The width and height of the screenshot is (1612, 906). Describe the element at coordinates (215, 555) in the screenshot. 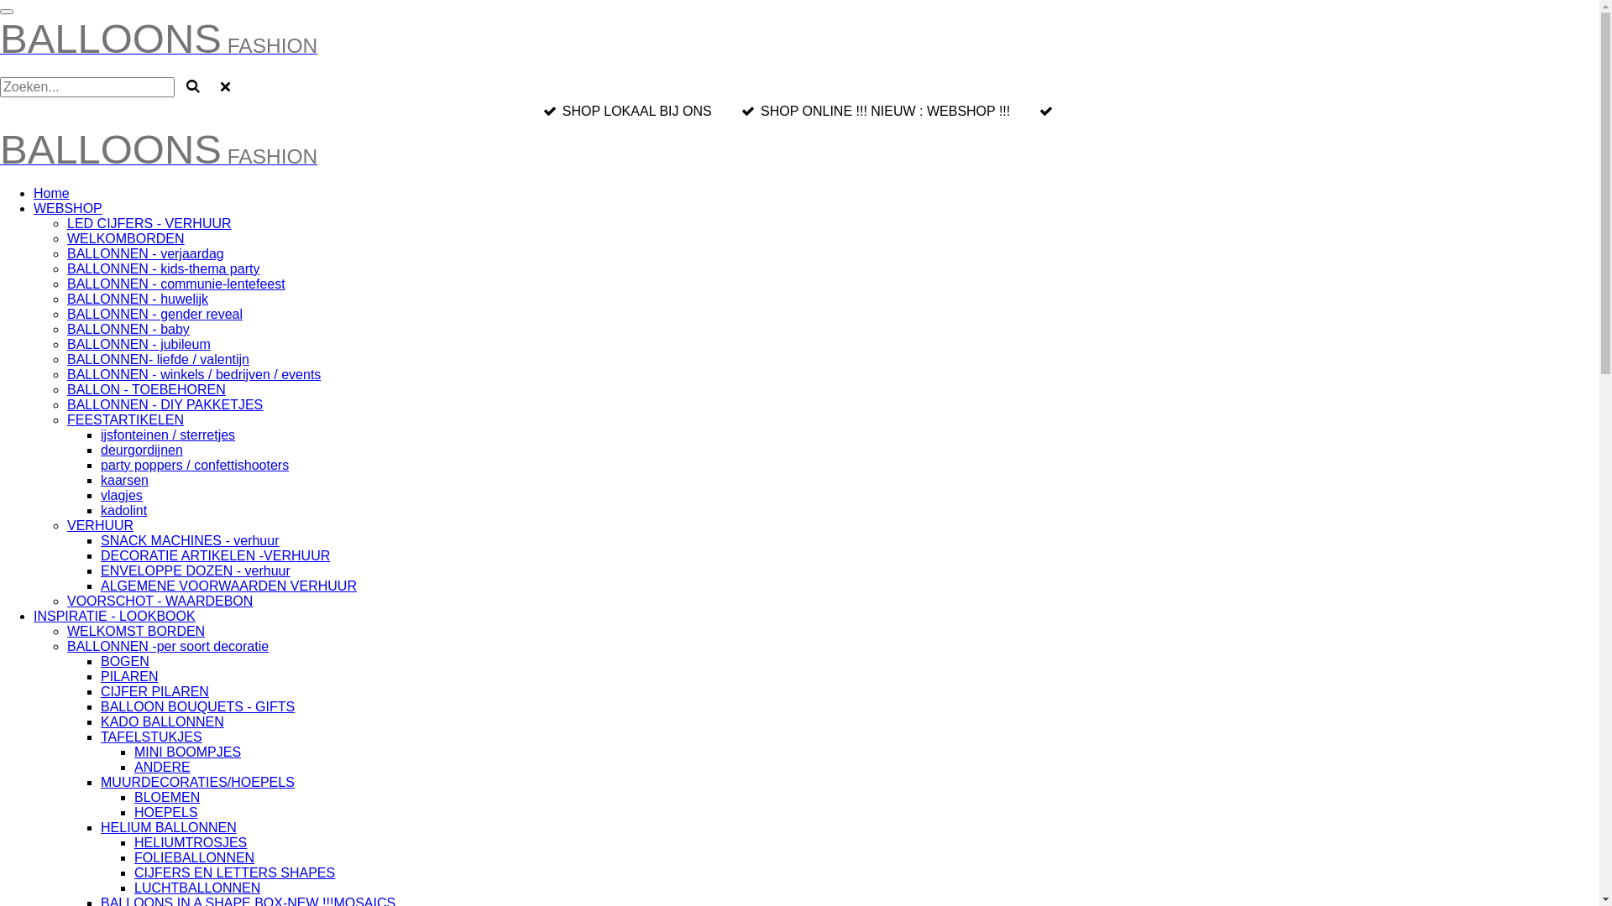

I see `DECORATIE ARTIKELEN -VERHUUR` at that location.